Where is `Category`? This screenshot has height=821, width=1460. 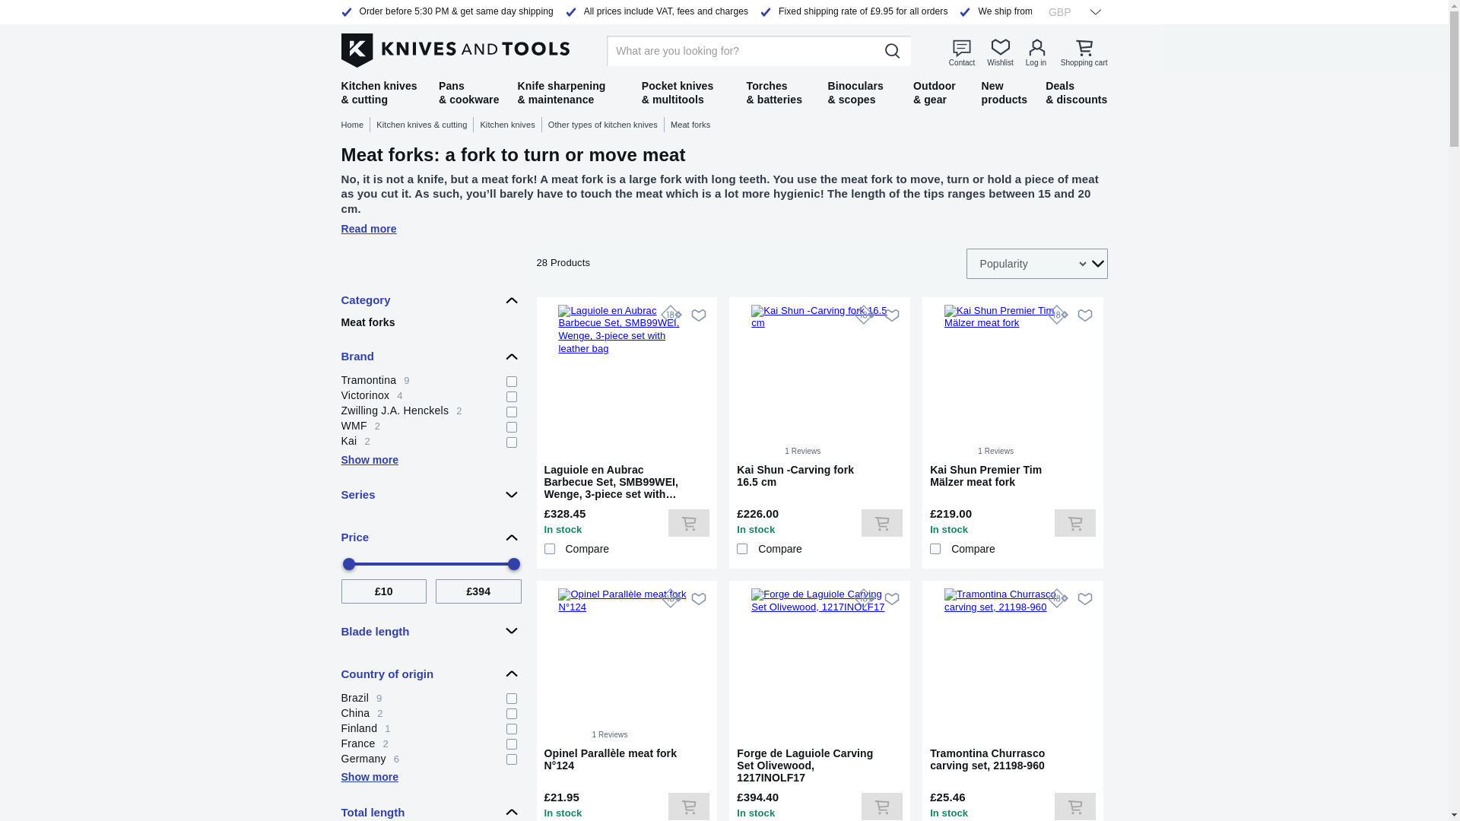 Category is located at coordinates (430, 300).